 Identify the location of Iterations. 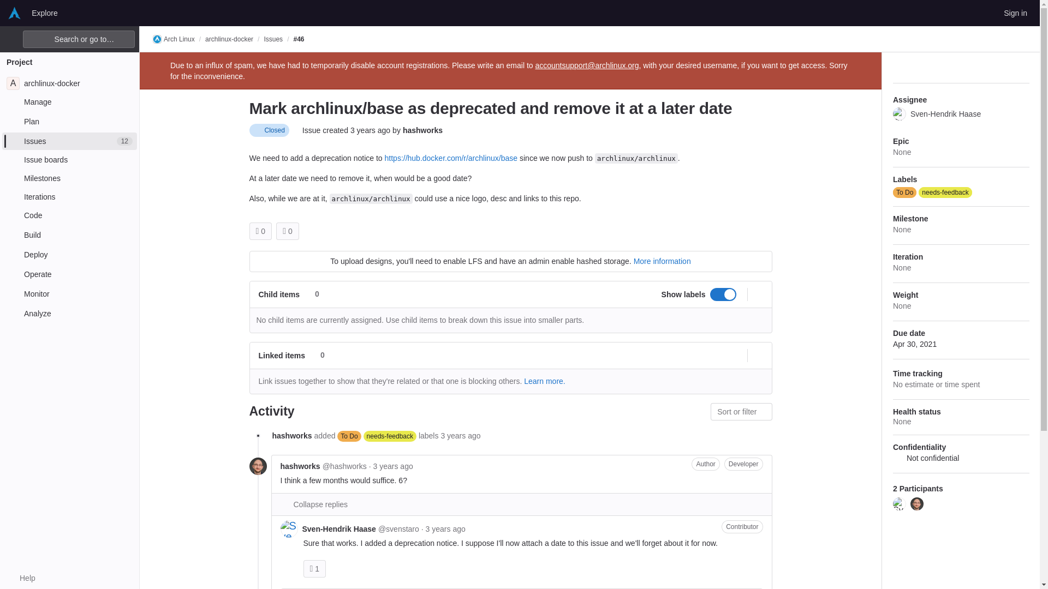
(69, 215).